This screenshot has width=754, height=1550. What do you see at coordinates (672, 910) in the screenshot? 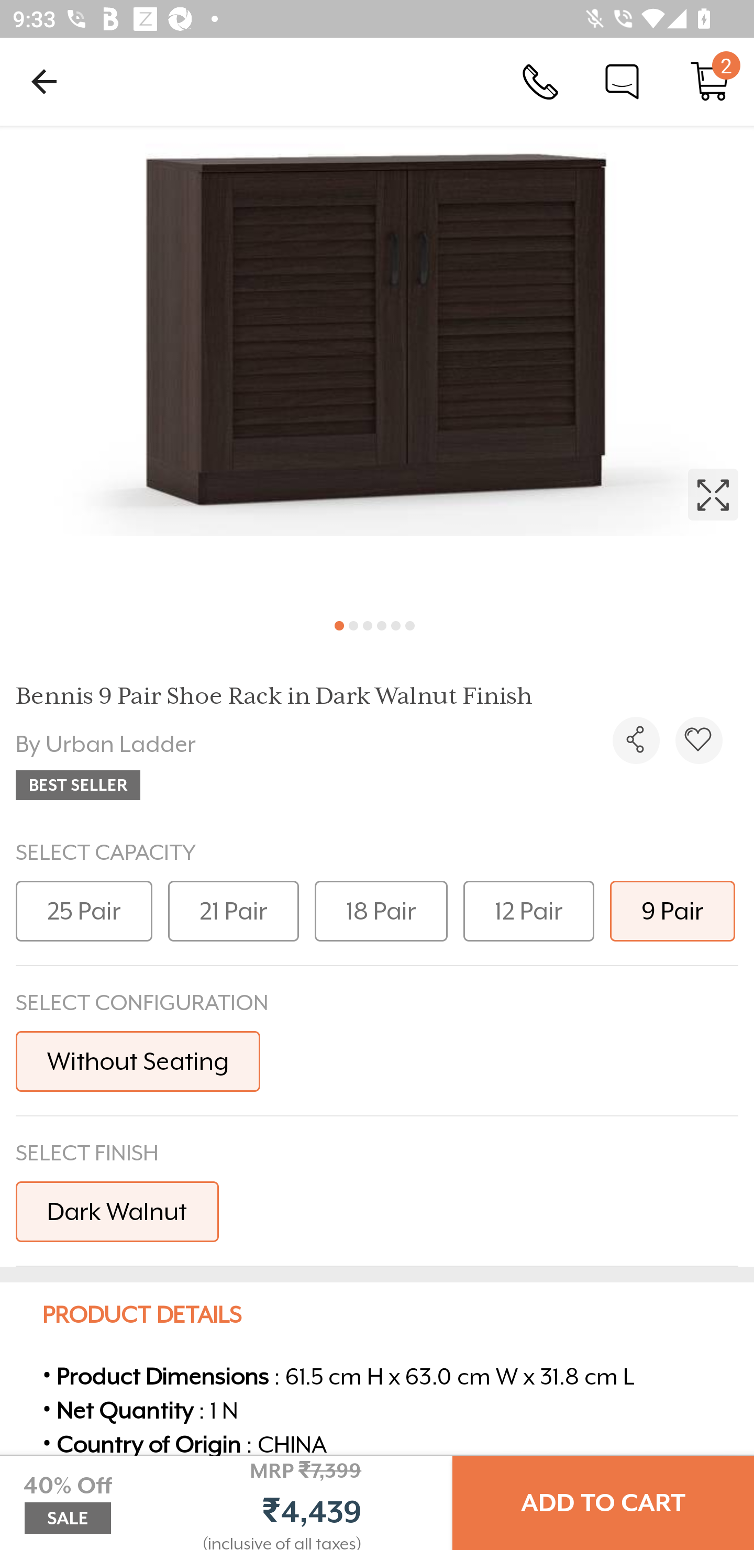
I see `9 Pair` at bounding box center [672, 910].